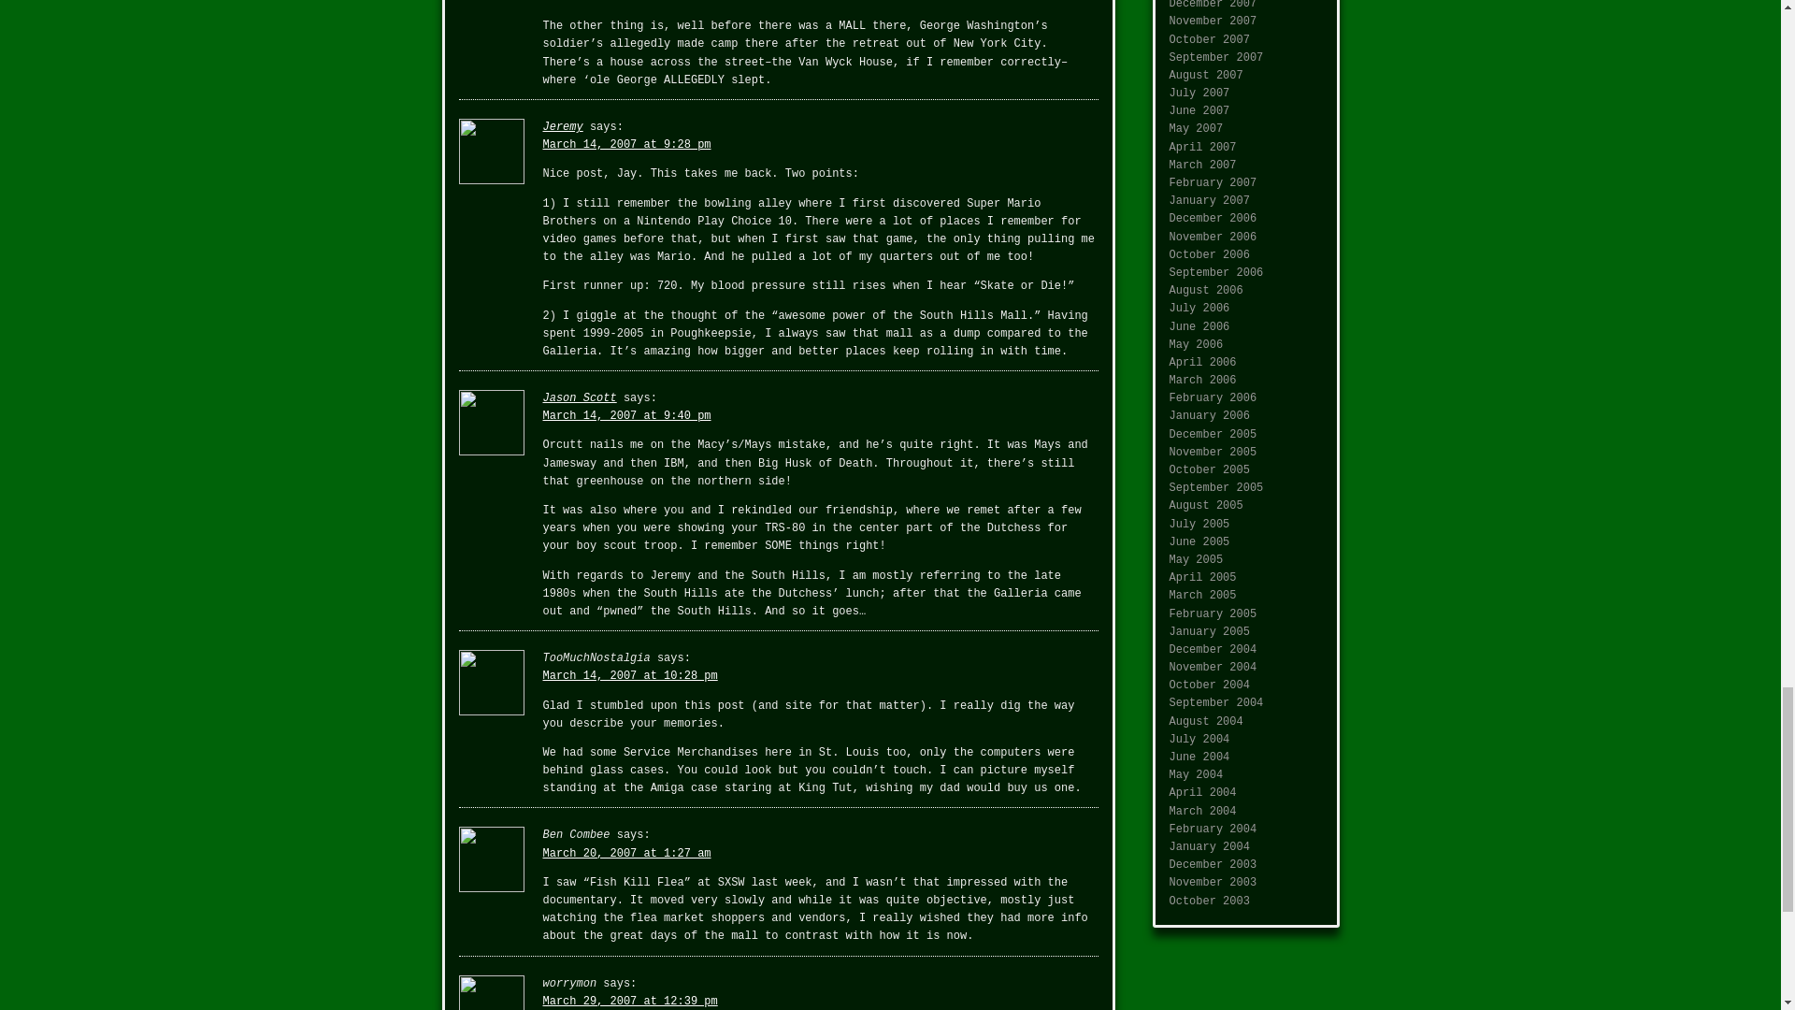 This screenshot has height=1010, width=1795. I want to click on March 14, 2007 at 10:28 pm, so click(628, 676).